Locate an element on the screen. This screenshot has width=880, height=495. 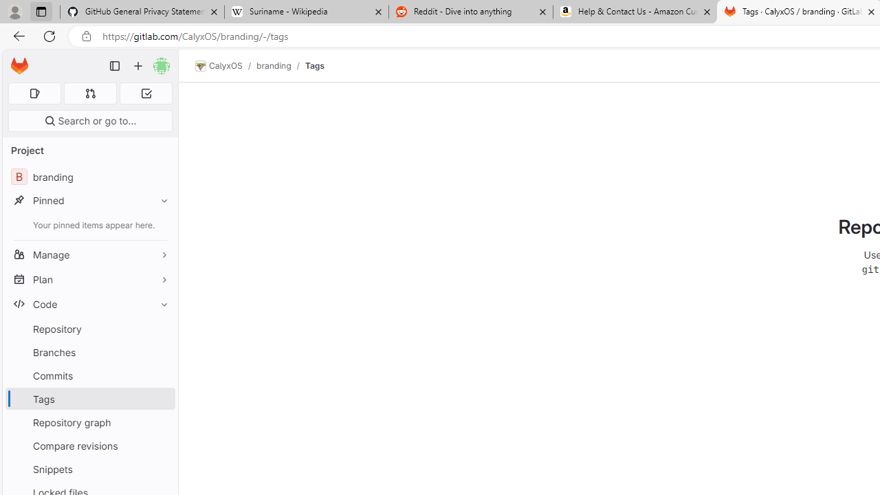
B branding is located at coordinates (89, 177).